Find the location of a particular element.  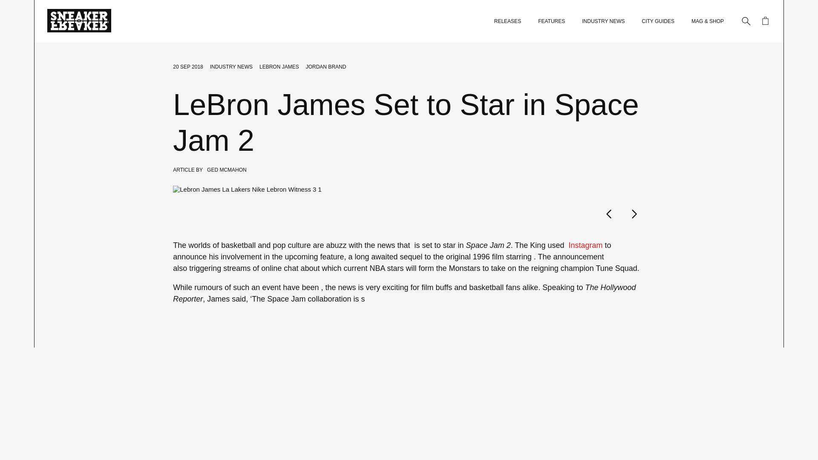

CITY GUIDES is located at coordinates (658, 21).